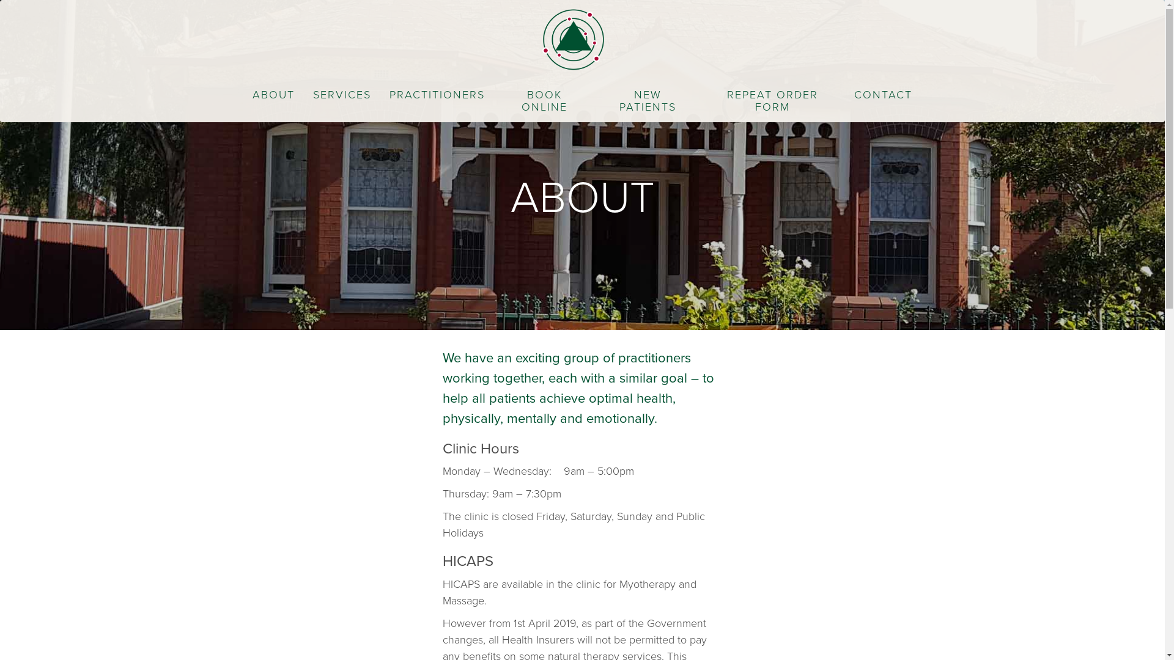 The width and height of the screenshot is (1174, 660). I want to click on REPEAT ORDER FORM, so click(773, 101).